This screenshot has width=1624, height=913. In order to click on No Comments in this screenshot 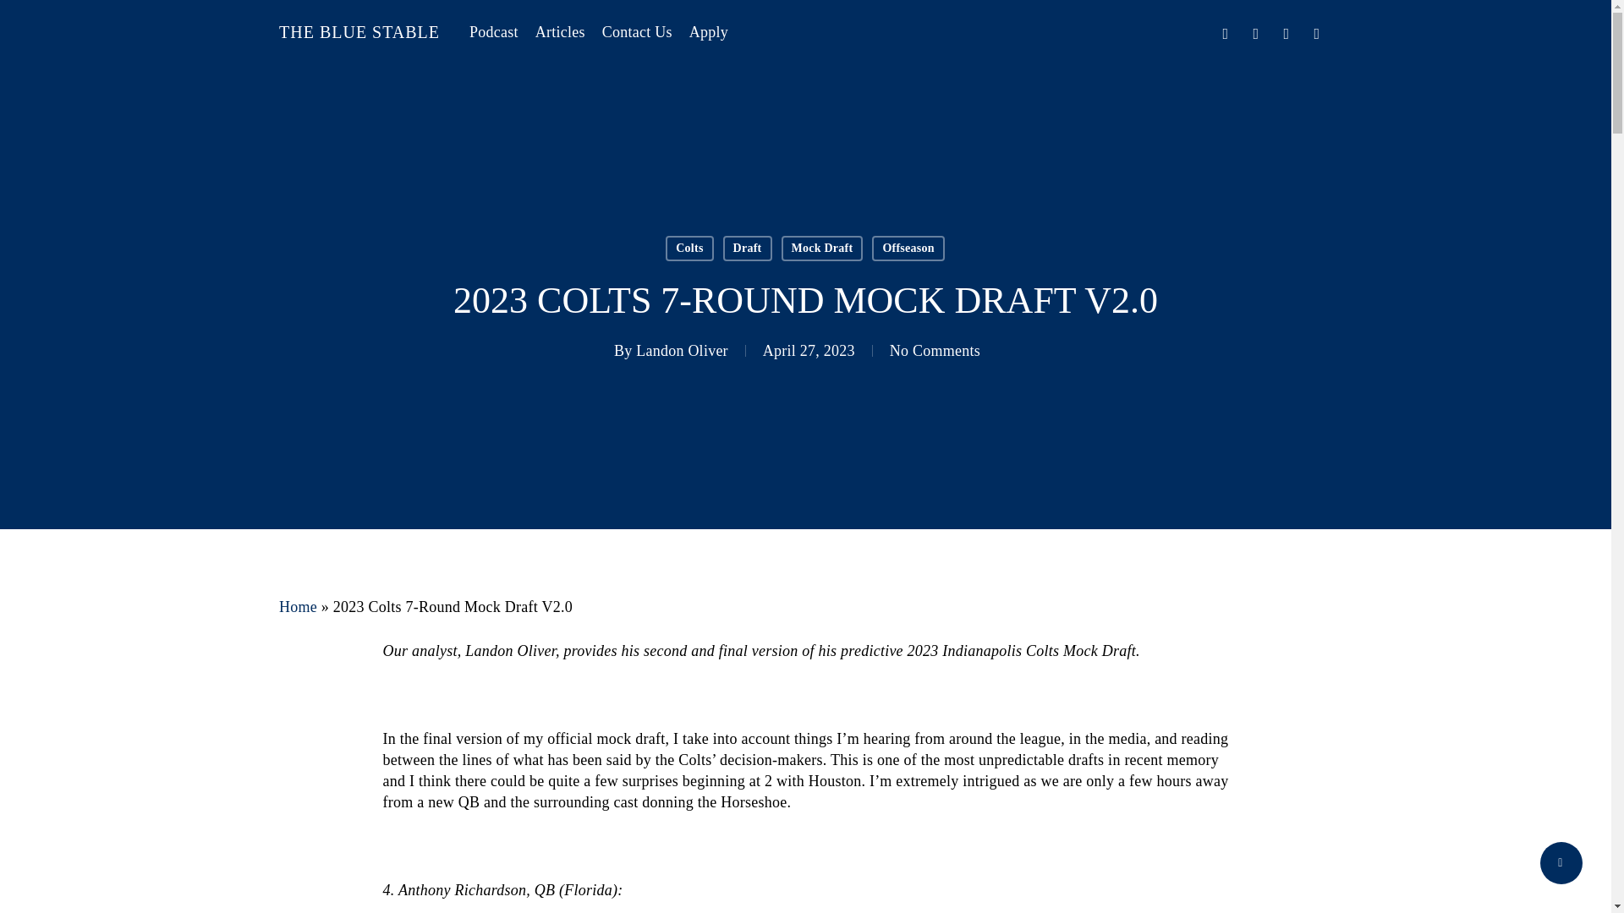, I will do `click(935, 351)`.